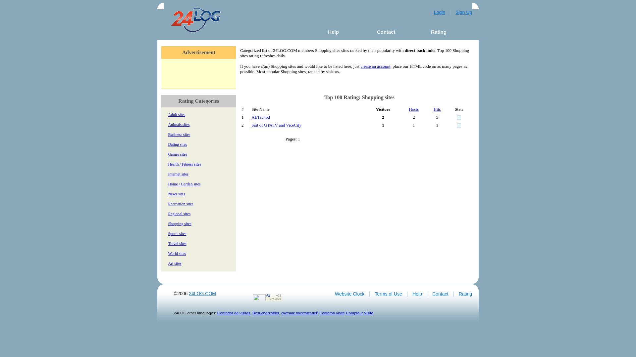  Describe the element at coordinates (177, 244) in the screenshot. I see `Travel sites` at that location.